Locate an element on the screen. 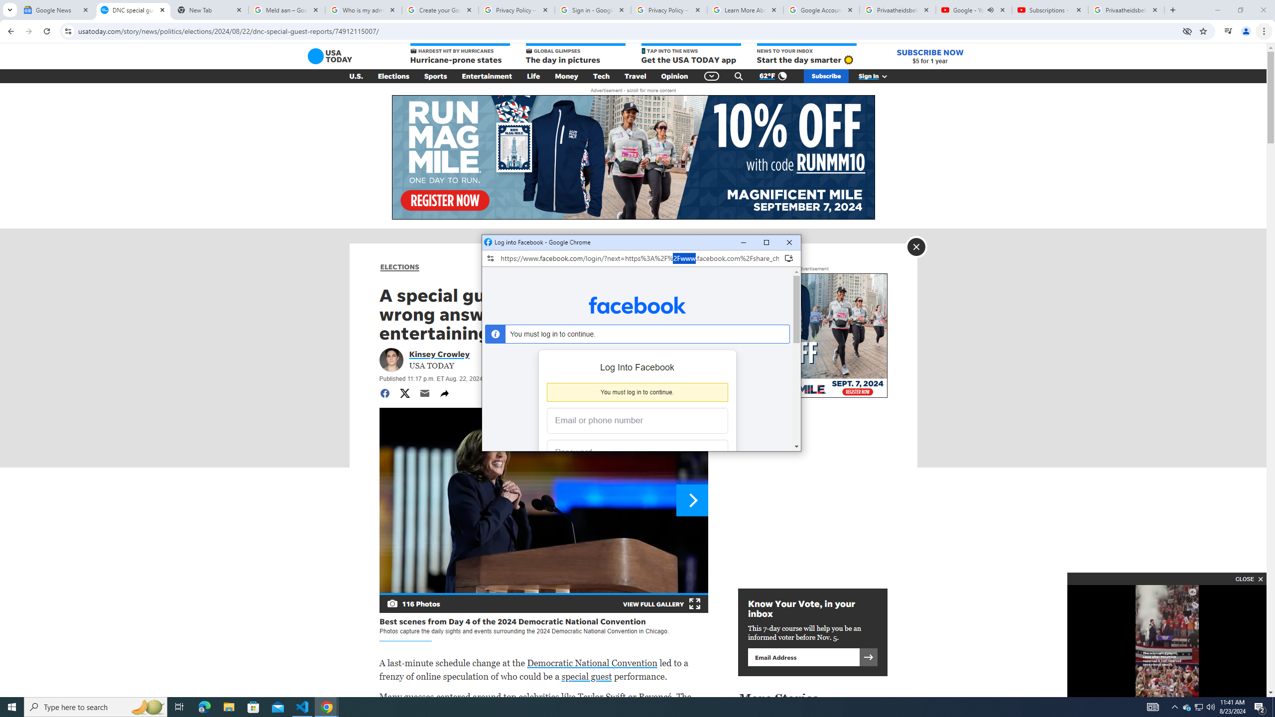  Google Chrome - 2 running windows is located at coordinates (327, 707).